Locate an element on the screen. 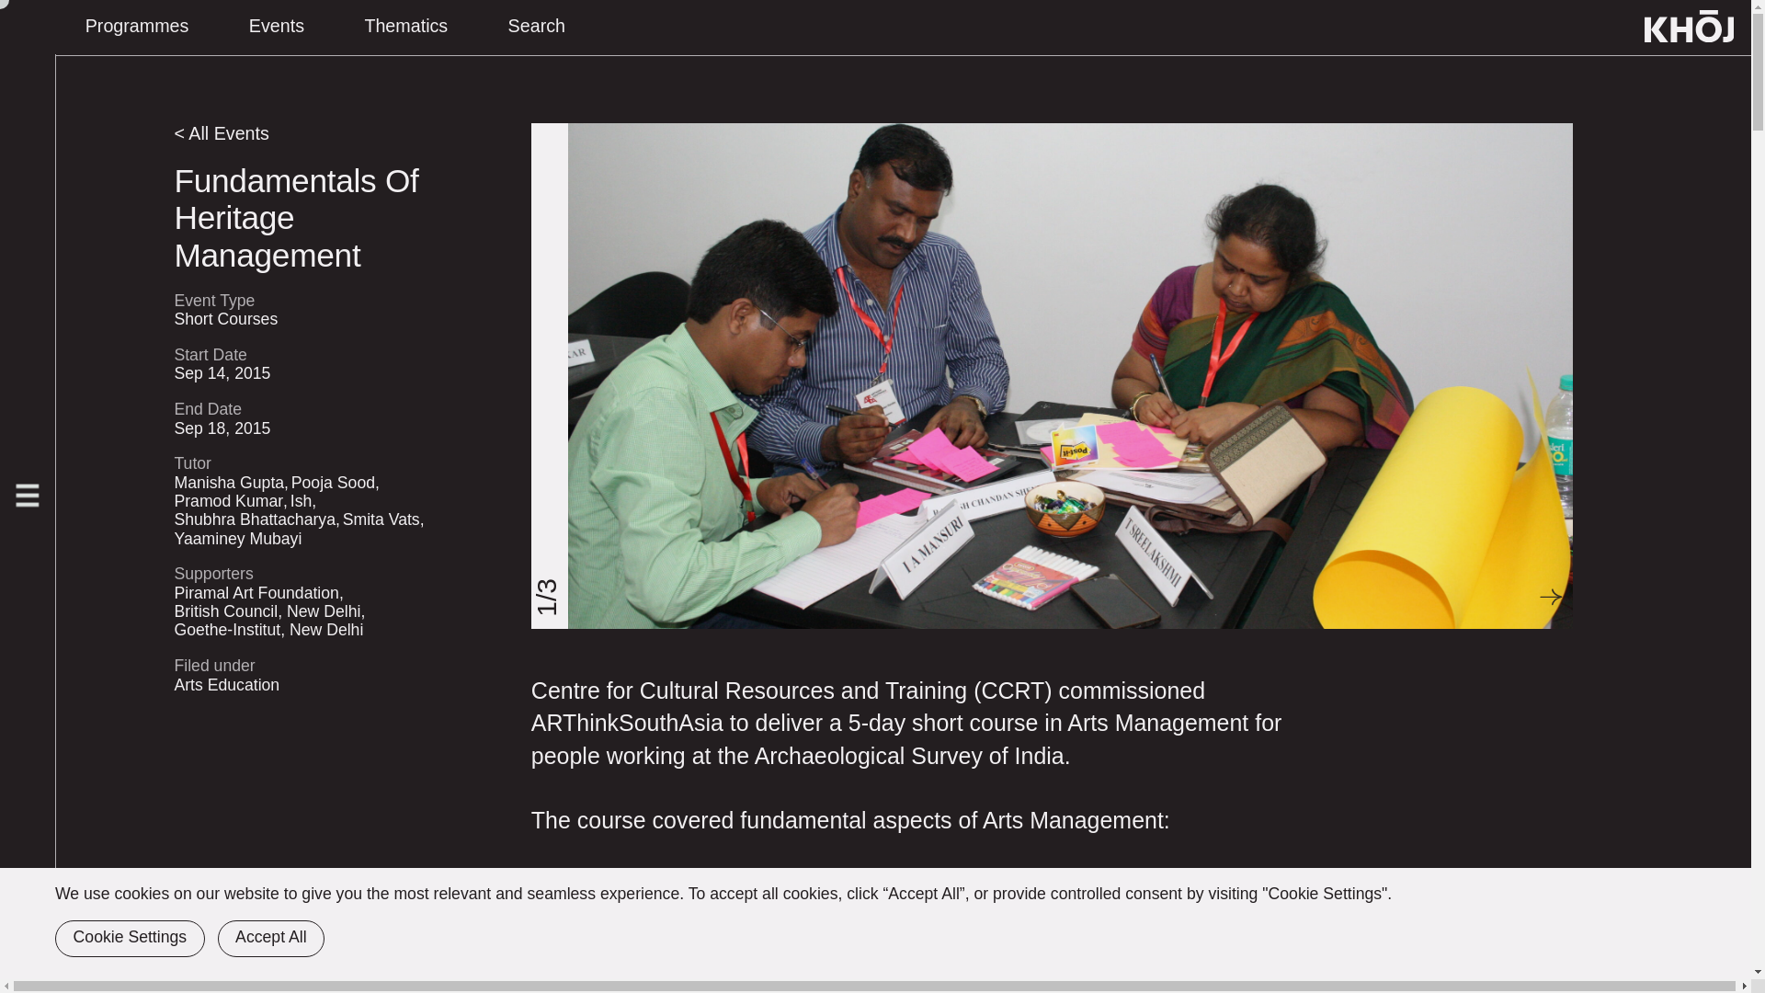 The width and height of the screenshot is (1765, 993). Programmes is located at coordinates (136, 28).